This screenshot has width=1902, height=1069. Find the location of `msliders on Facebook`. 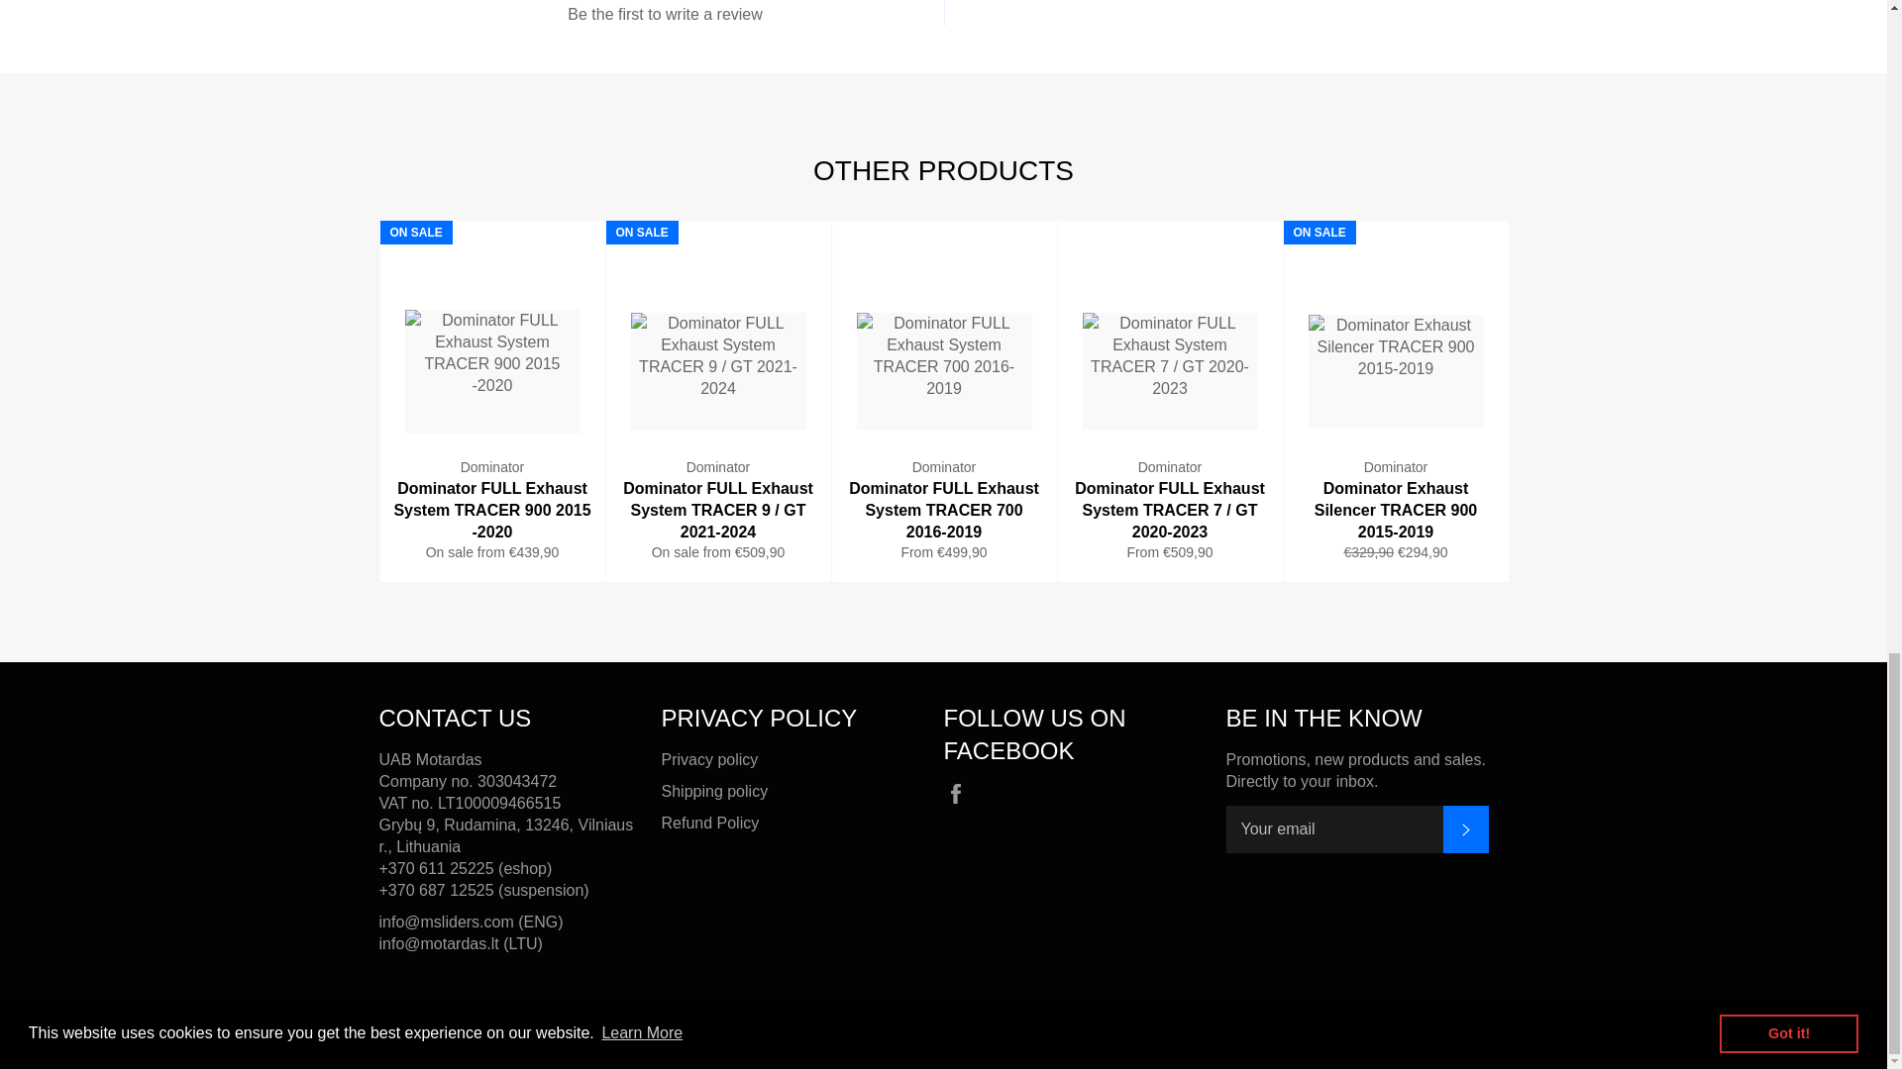

msliders on Facebook is located at coordinates (960, 794).